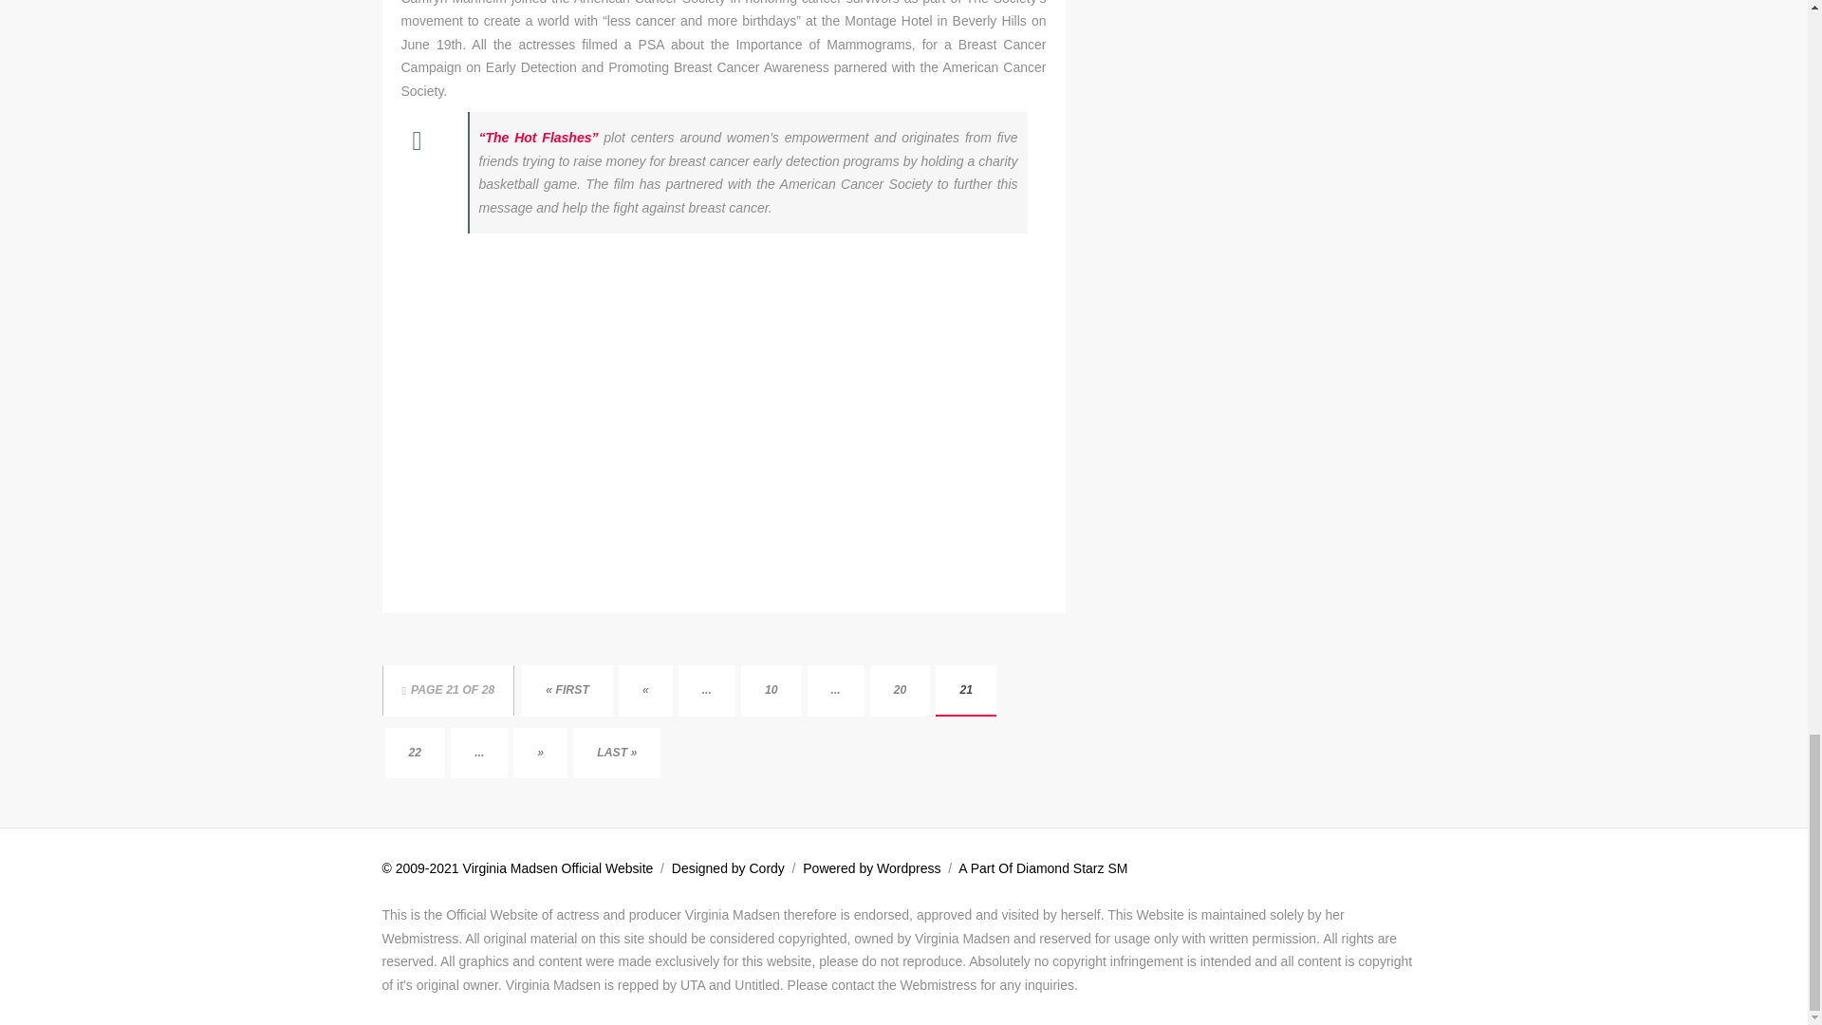 The width and height of the screenshot is (1822, 1025). Describe the element at coordinates (771, 690) in the screenshot. I see `10` at that location.